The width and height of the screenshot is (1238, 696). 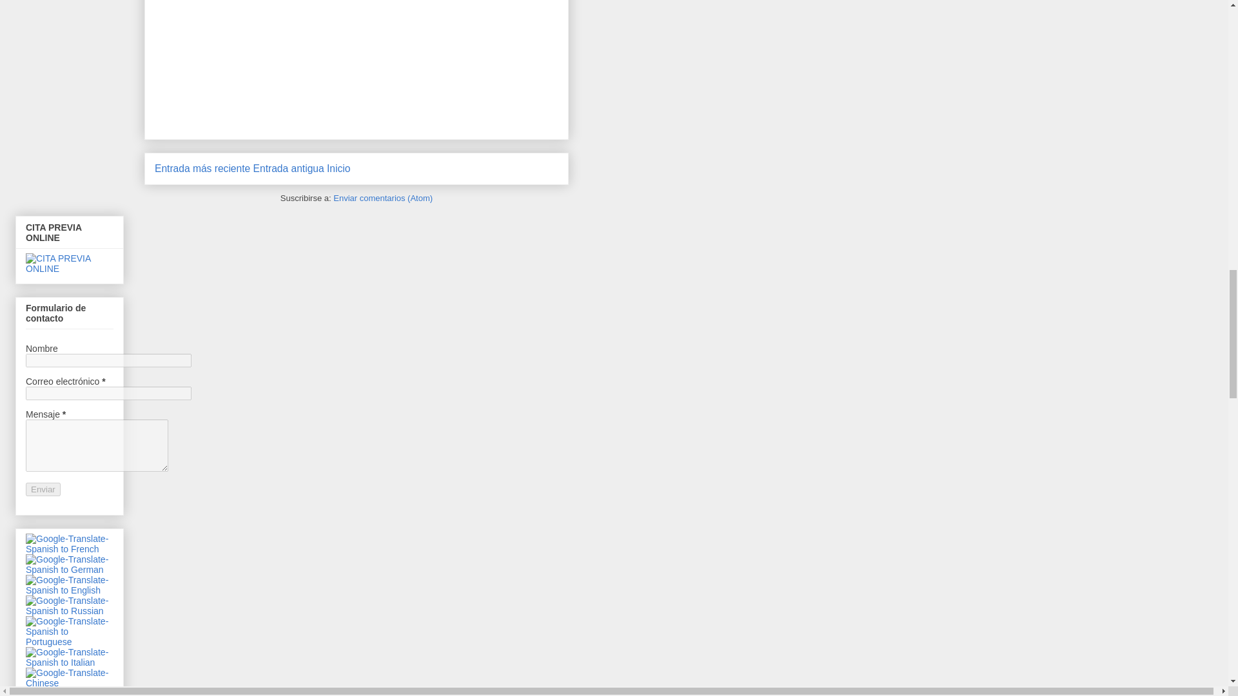 What do you see at coordinates (289, 168) in the screenshot?
I see `Entrada antigua` at bounding box center [289, 168].